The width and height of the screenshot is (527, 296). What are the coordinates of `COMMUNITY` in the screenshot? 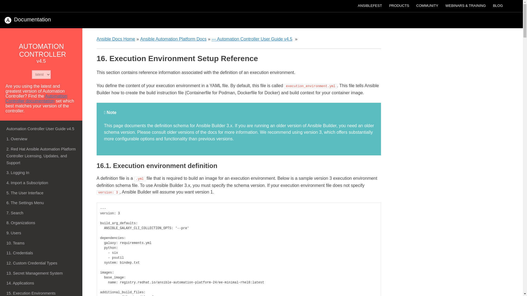 It's located at (427, 5).